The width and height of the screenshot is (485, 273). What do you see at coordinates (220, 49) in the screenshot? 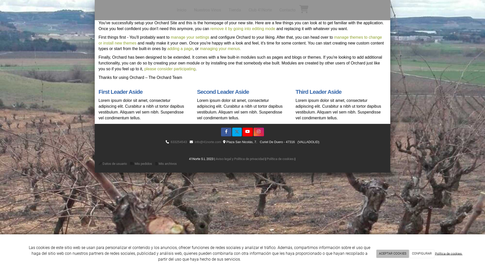
I see `managing your menus.` at bounding box center [220, 49].